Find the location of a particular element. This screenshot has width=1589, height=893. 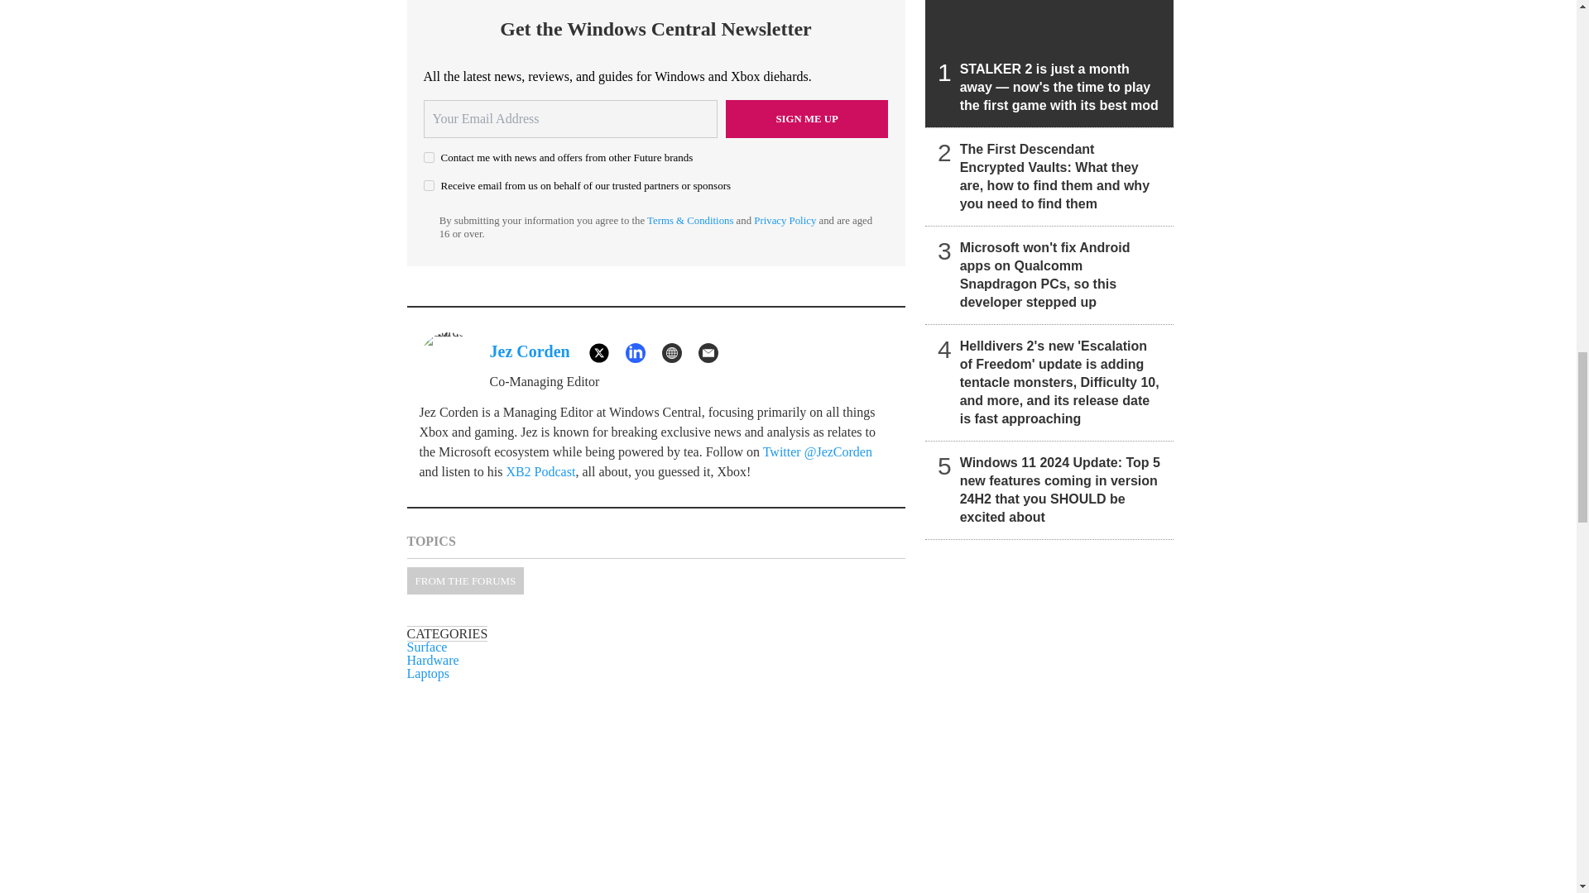

Jez Corden is located at coordinates (530, 351).